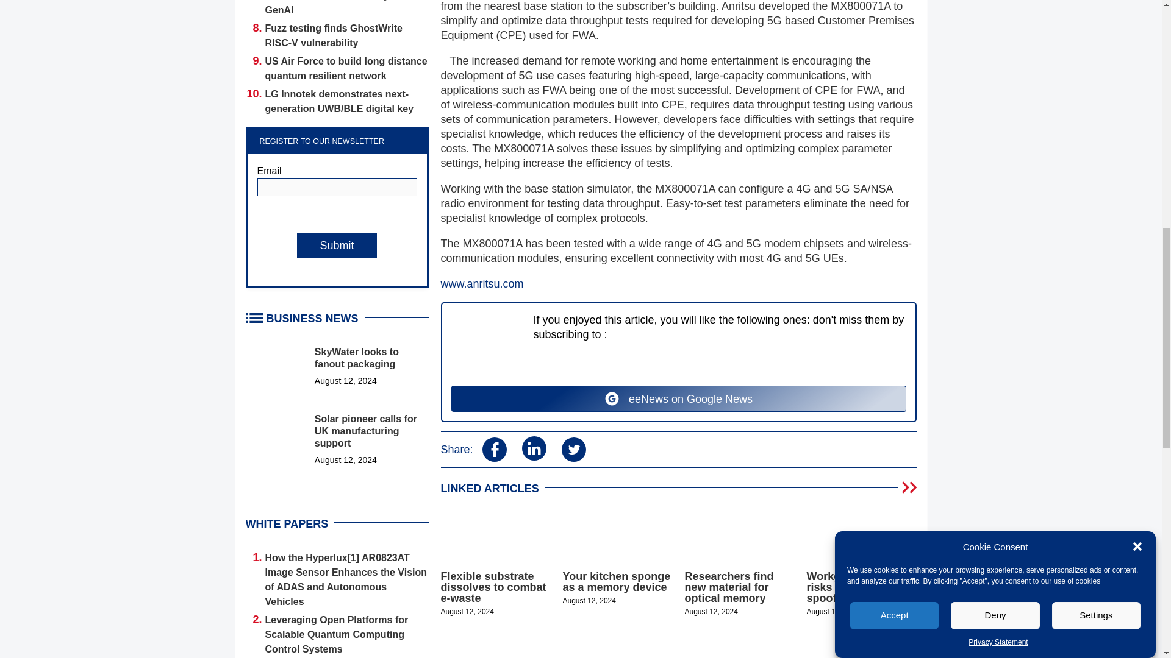 Image resolution: width=1171 pixels, height=658 pixels. Describe the element at coordinates (995, 189) in the screenshot. I see `Deny` at that location.